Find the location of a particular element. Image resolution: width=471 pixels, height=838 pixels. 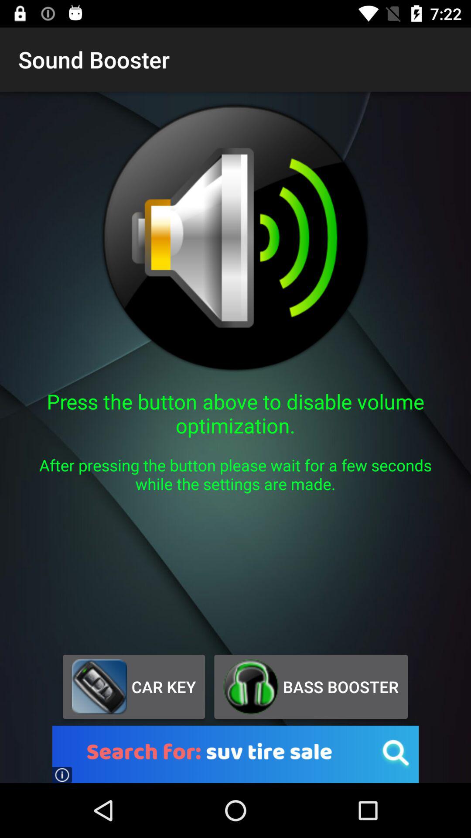

select app below after pressing the app is located at coordinates (311, 687).